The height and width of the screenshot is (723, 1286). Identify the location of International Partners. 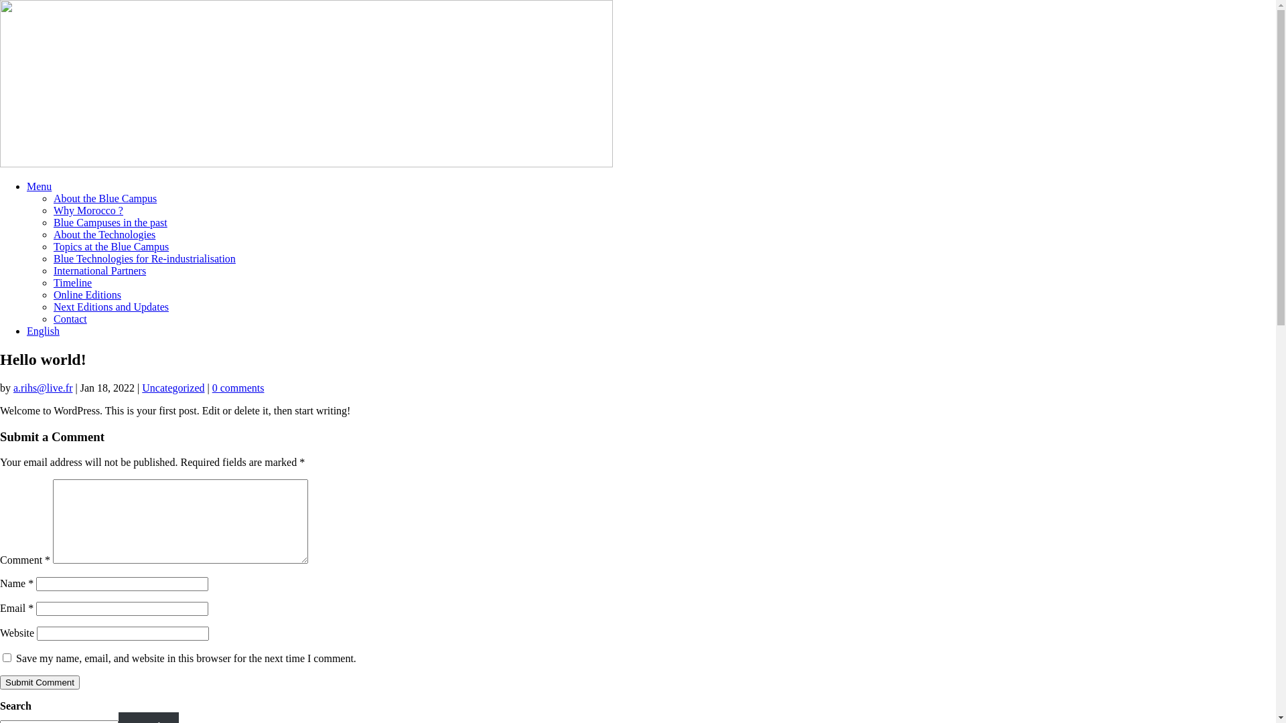
(100, 270).